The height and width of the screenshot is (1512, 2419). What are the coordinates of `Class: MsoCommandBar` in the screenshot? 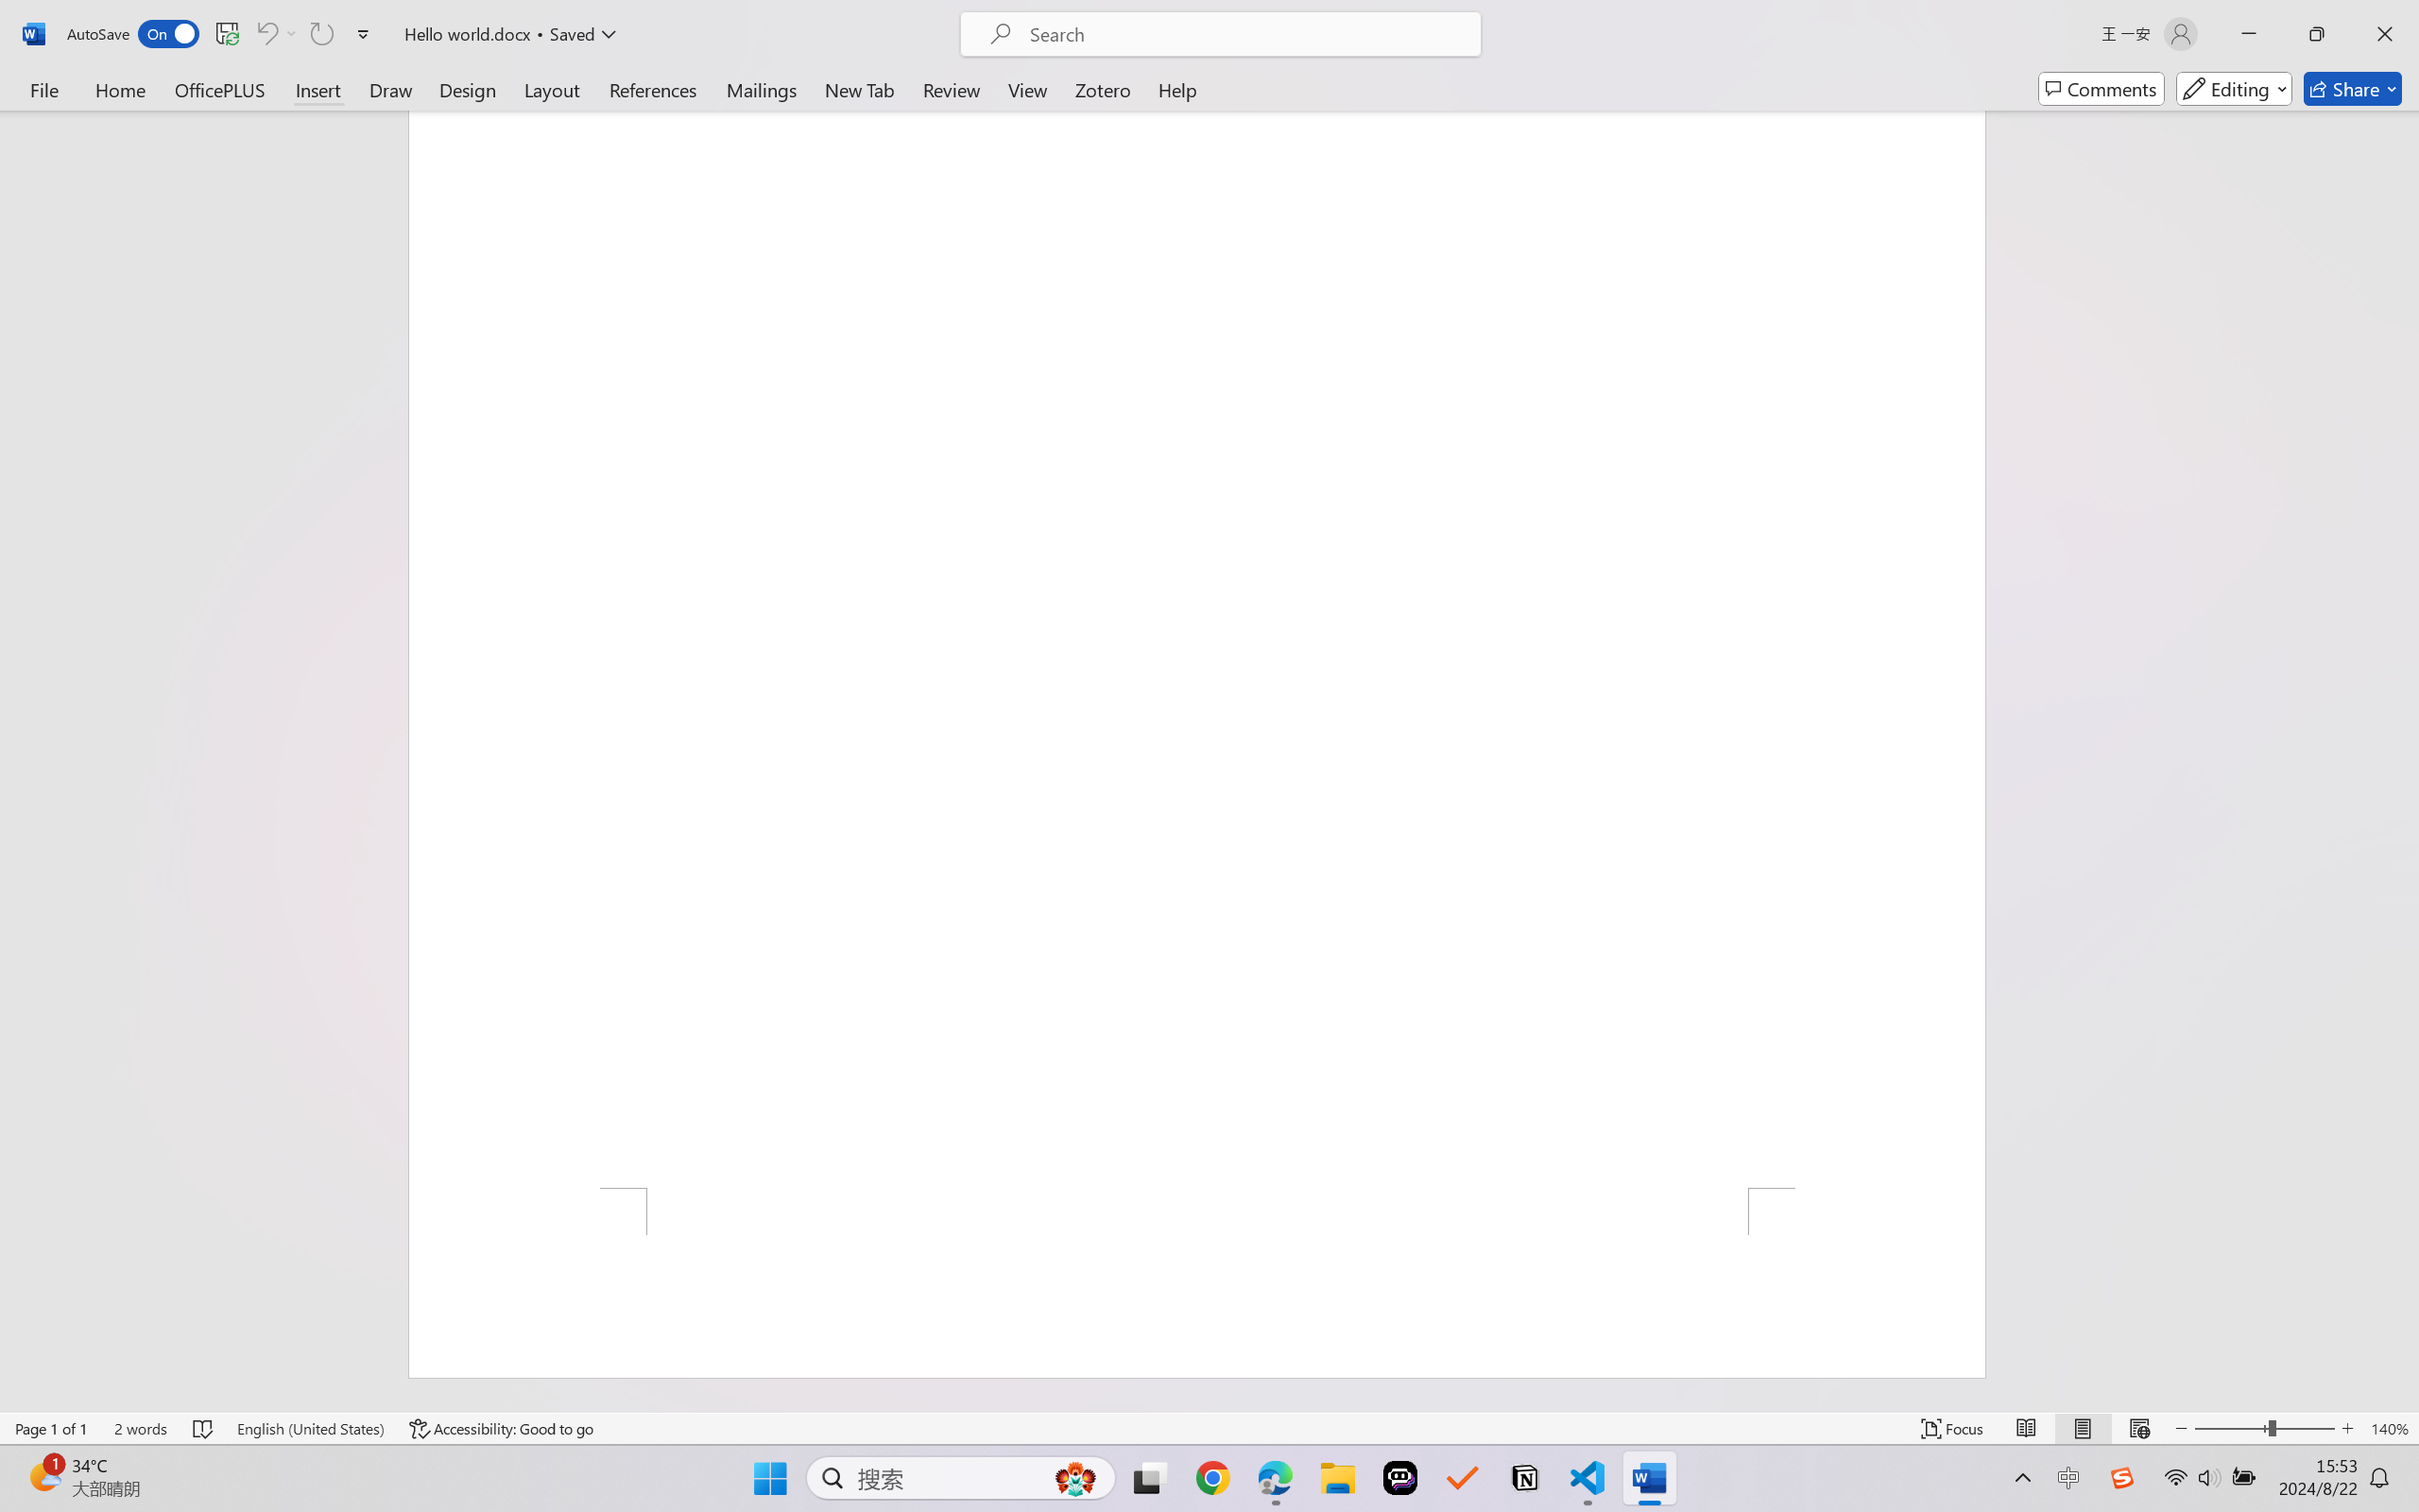 It's located at (1209, 1428).